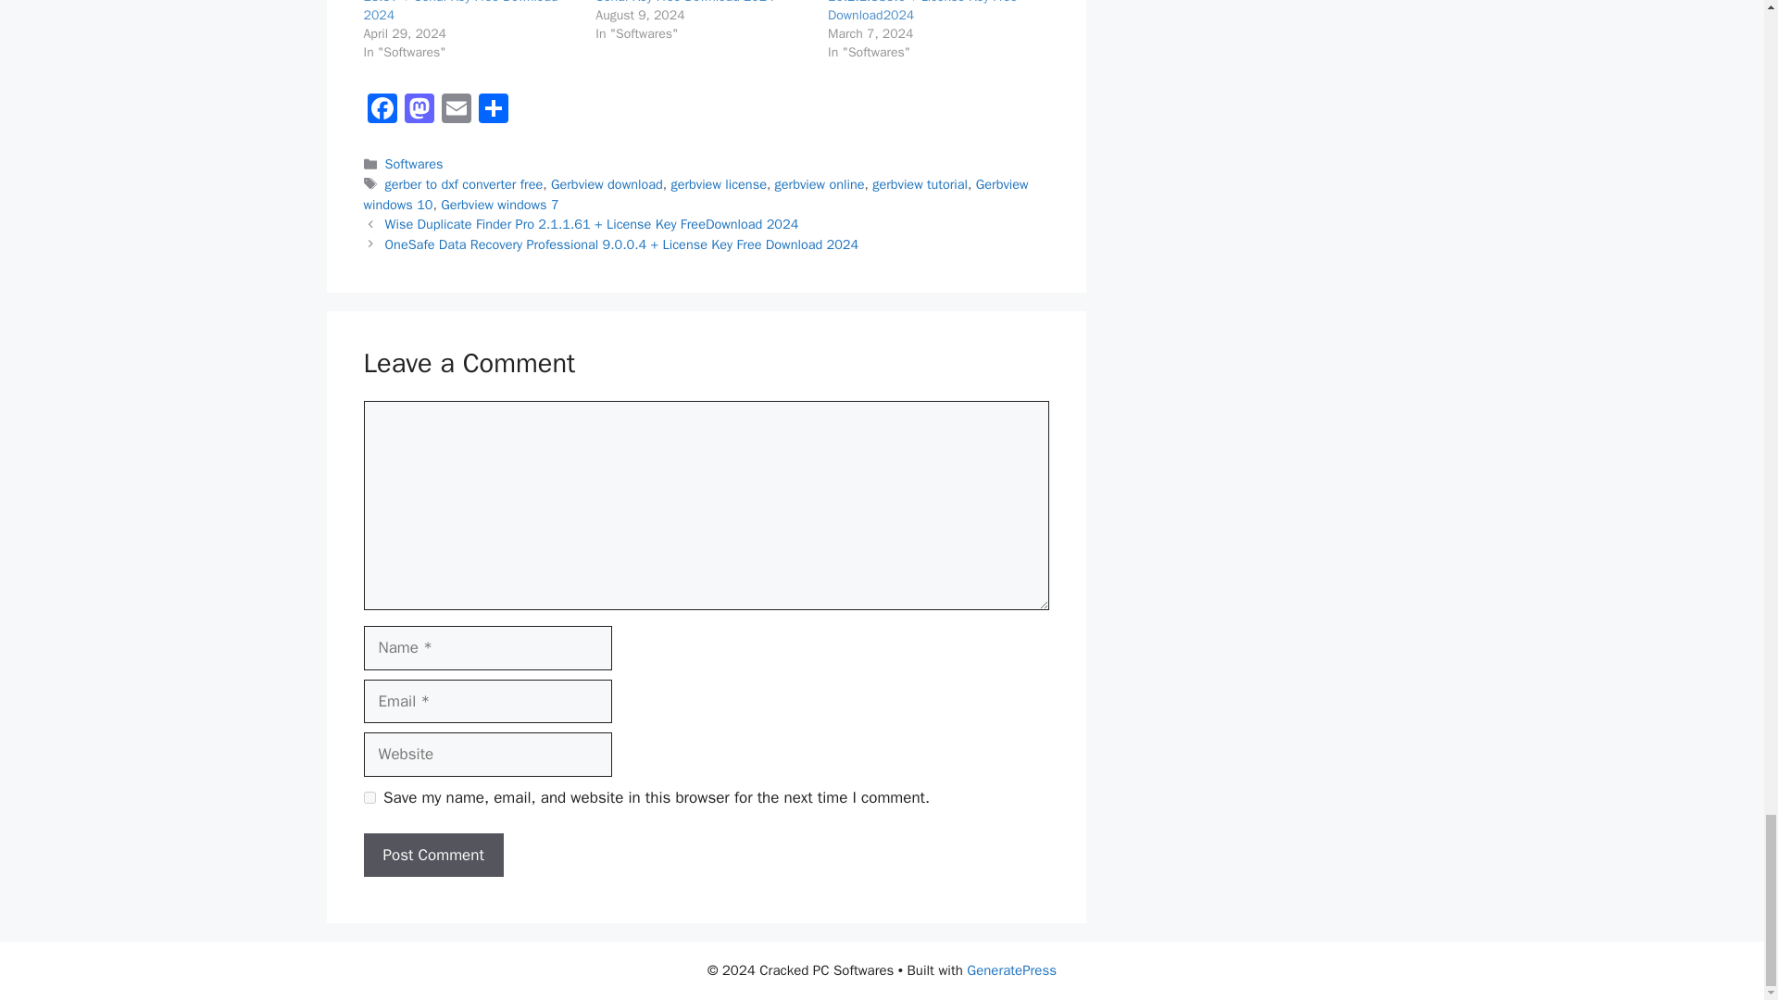 The height and width of the screenshot is (1000, 1778). I want to click on Facebook, so click(382, 111).